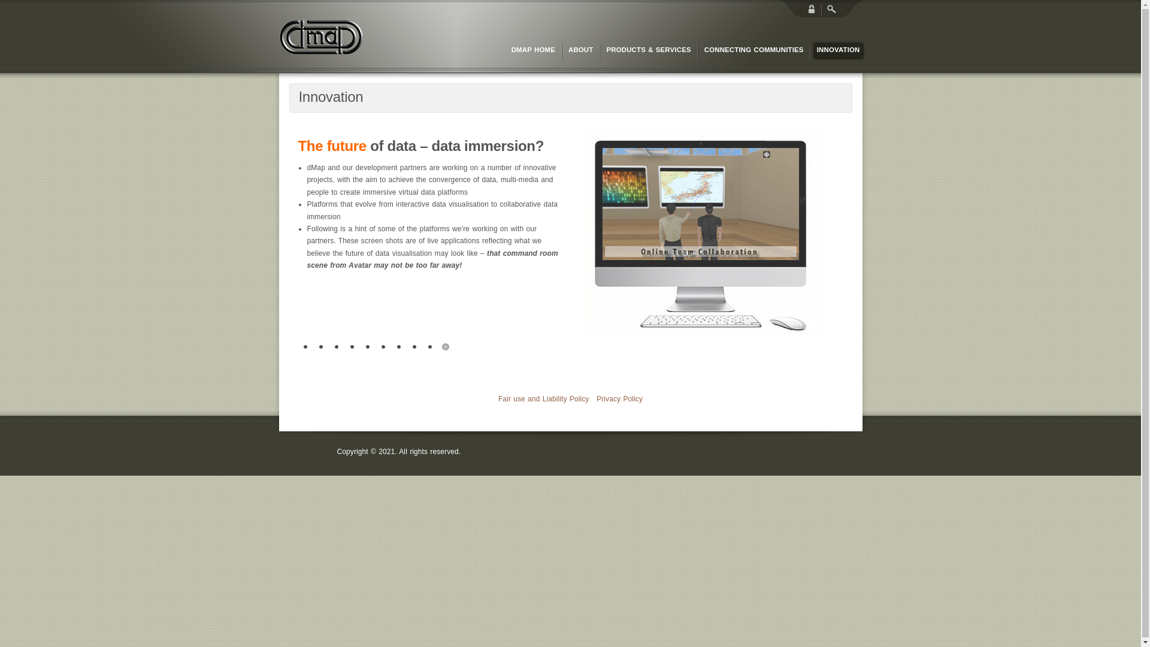 This screenshot has height=647, width=1150. What do you see at coordinates (446, 347) in the screenshot?
I see `#` at bounding box center [446, 347].